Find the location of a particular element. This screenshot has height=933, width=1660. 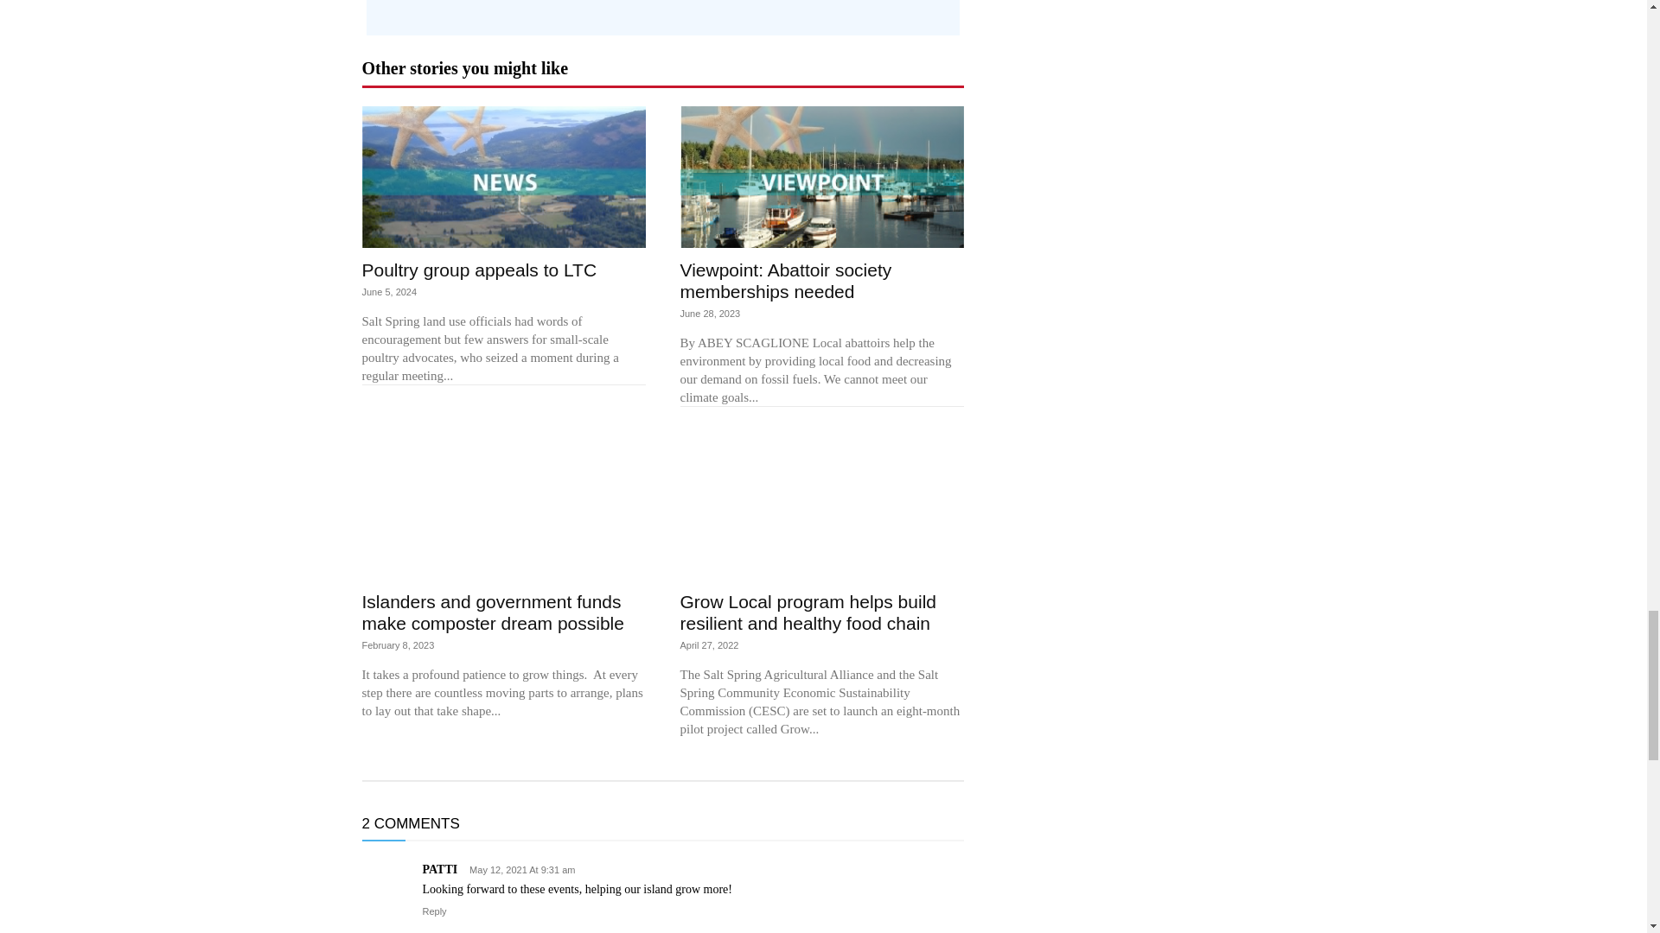

Viewpoint: Abattoir society memberships needed is located at coordinates (785, 280).